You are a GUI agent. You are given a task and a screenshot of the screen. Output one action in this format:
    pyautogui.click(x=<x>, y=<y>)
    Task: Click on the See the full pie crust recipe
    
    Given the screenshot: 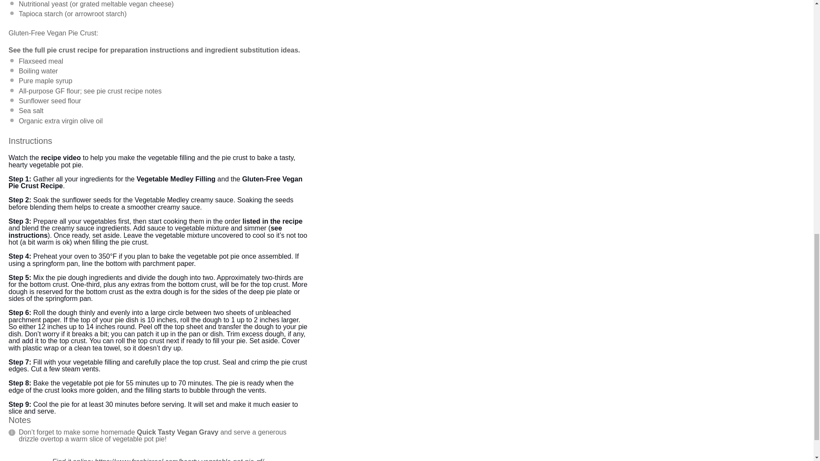 What is the action you would take?
    pyautogui.click(x=53, y=50)
    